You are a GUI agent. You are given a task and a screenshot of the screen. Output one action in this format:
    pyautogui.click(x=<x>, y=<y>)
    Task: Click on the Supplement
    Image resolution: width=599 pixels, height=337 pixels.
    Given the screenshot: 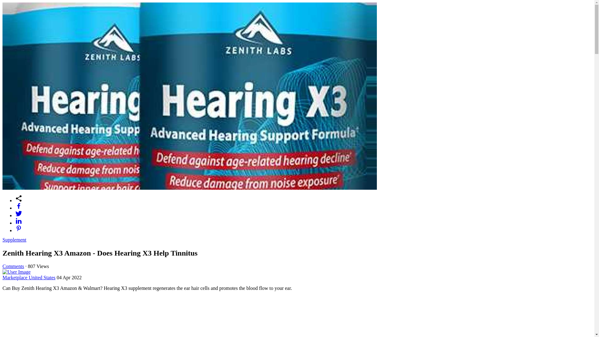 What is the action you would take?
    pyautogui.click(x=14, y=240)
    